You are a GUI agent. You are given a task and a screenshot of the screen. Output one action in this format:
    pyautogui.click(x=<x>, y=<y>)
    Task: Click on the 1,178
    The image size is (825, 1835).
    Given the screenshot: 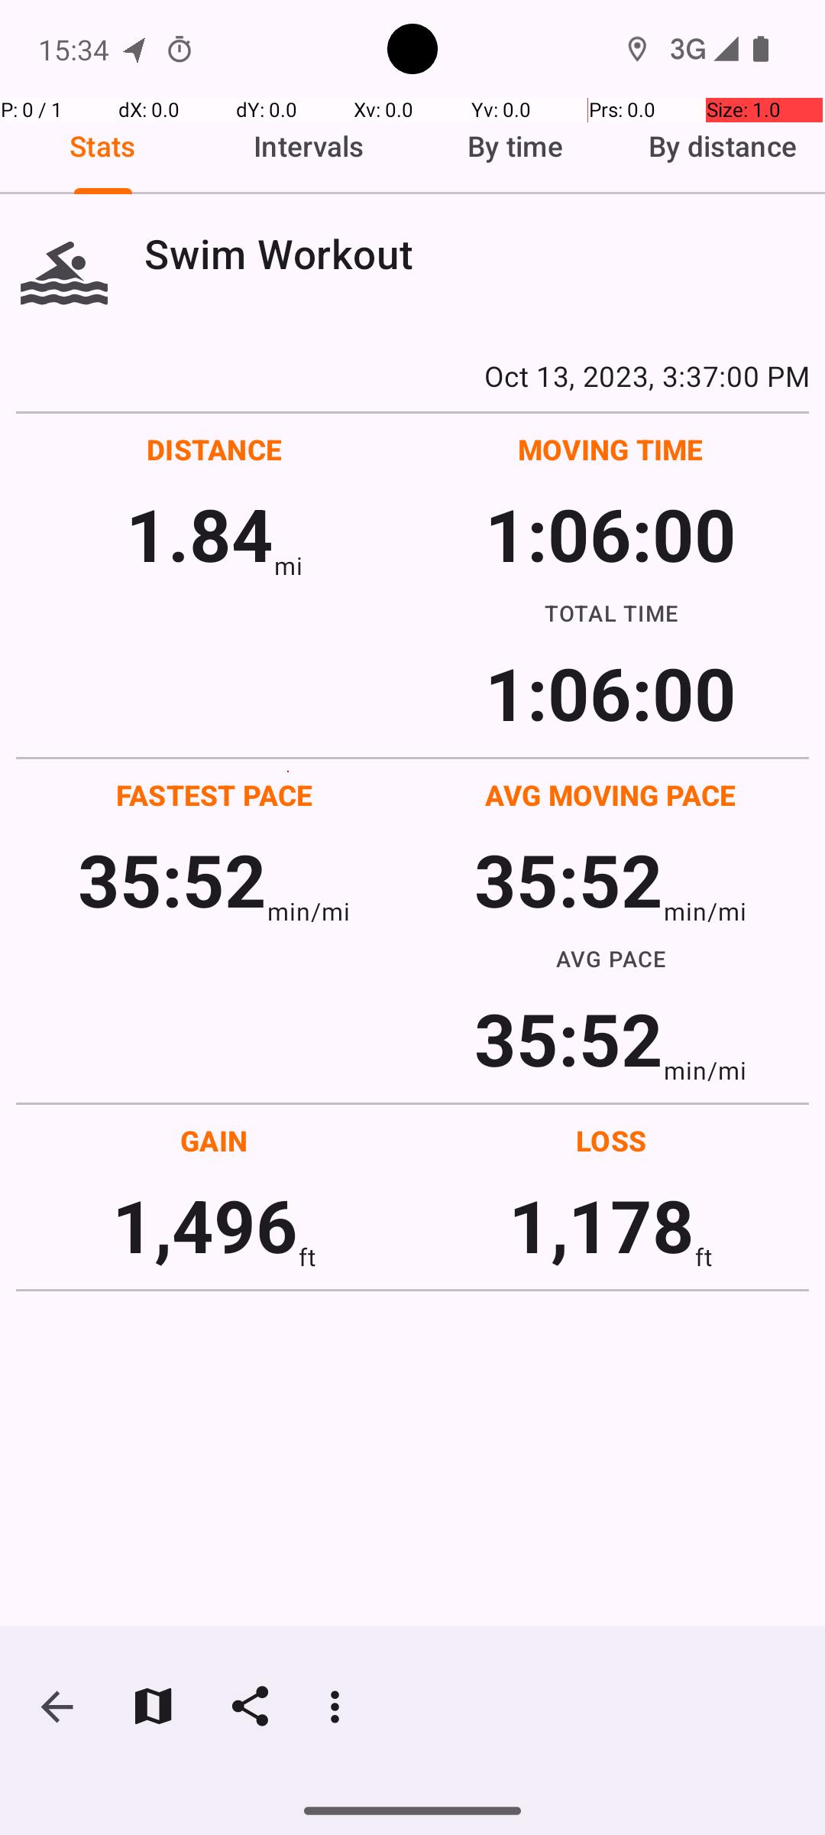 What is the action you would take?
    pyautogui.click(x=602, y=1225)
    